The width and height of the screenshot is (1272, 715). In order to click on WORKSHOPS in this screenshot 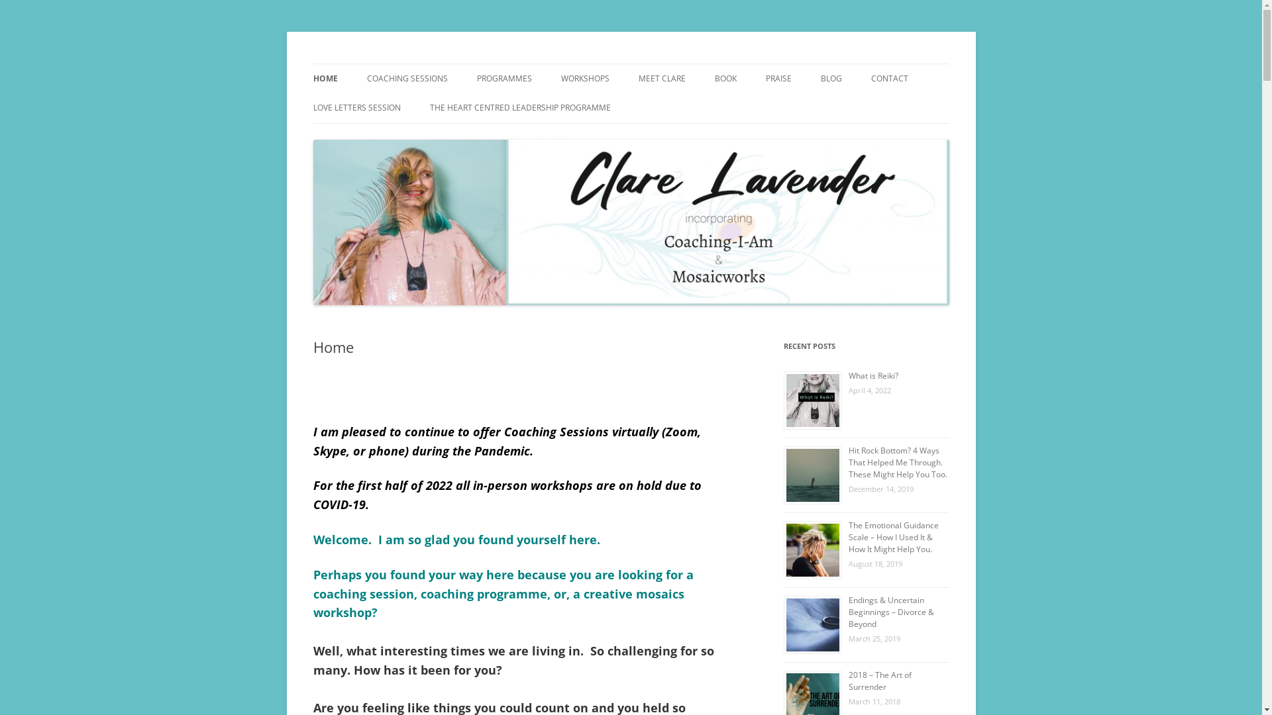, I will do `click(584, 79)`.